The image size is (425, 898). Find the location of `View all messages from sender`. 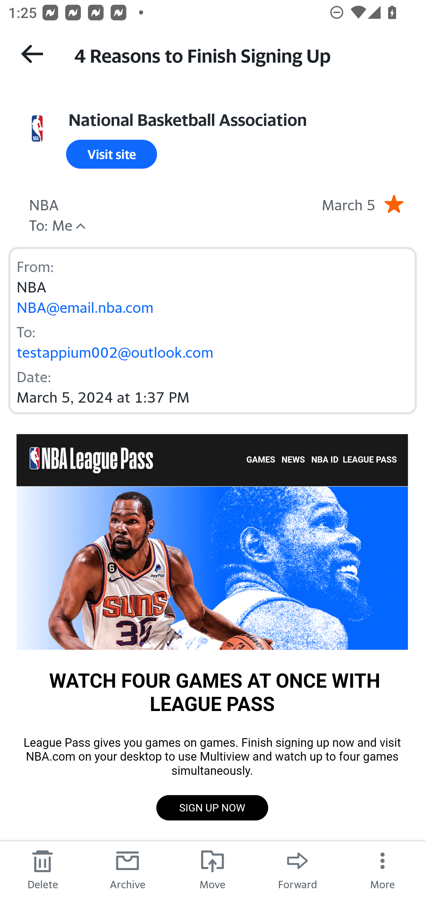

View all messages from sender is located at coordinates (37, 129).